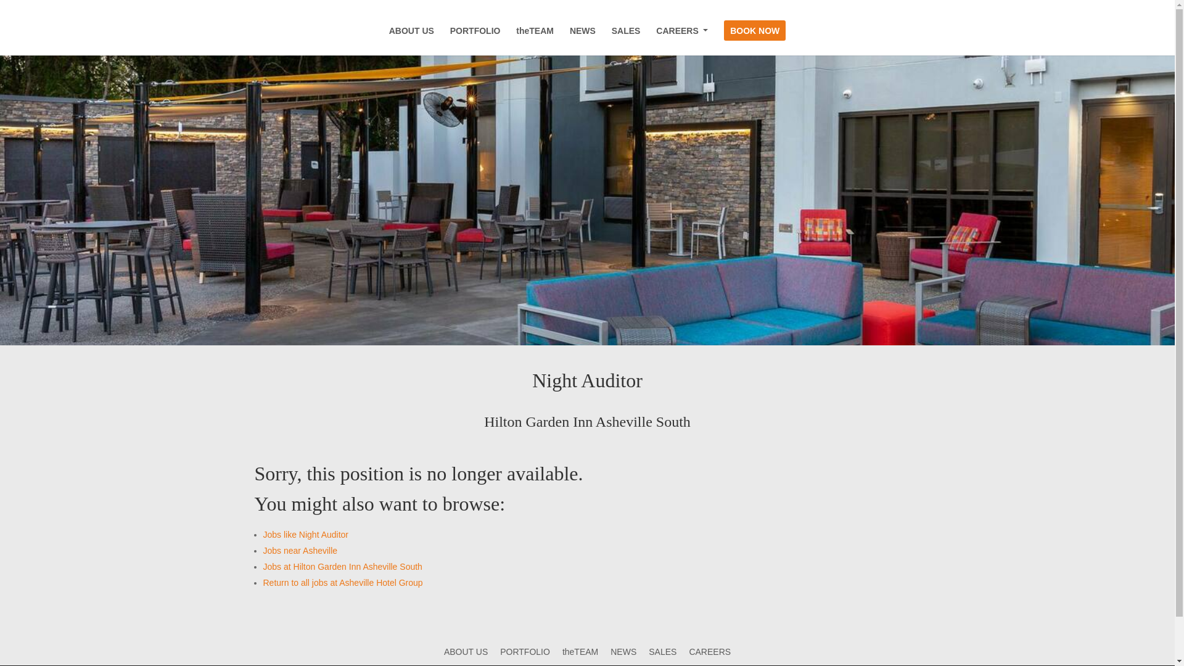 This screenshot has width=1184, height=666. Describe the element at coordinates (626, 41) in the screenshot. I see `SALES` at that location.